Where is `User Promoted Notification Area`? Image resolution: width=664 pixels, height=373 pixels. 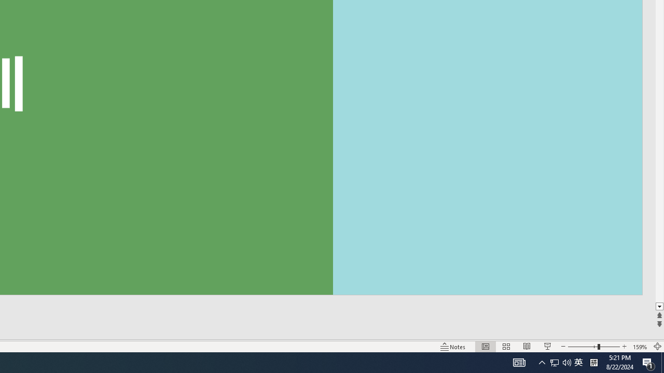
User Promoted Notification Area is located at coordinates (560, 363).